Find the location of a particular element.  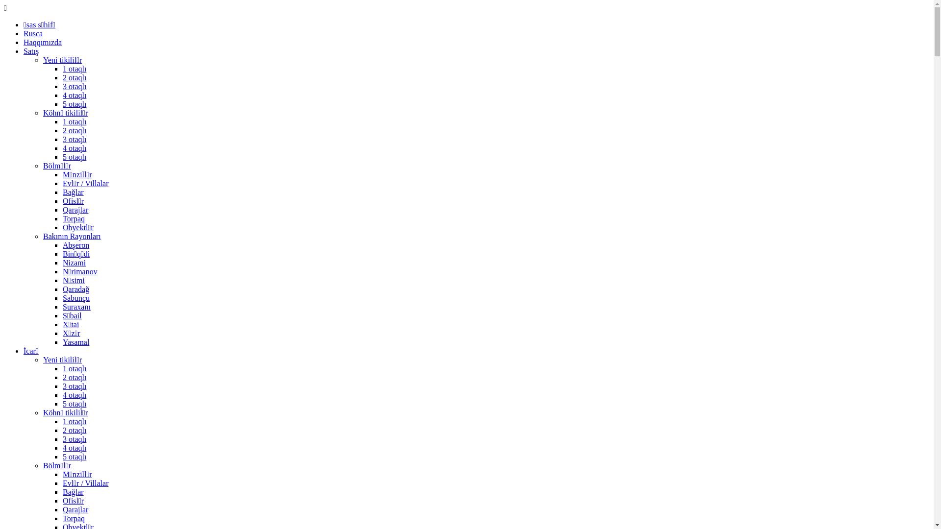

Qarajlar is located at coordinates (75, 509).